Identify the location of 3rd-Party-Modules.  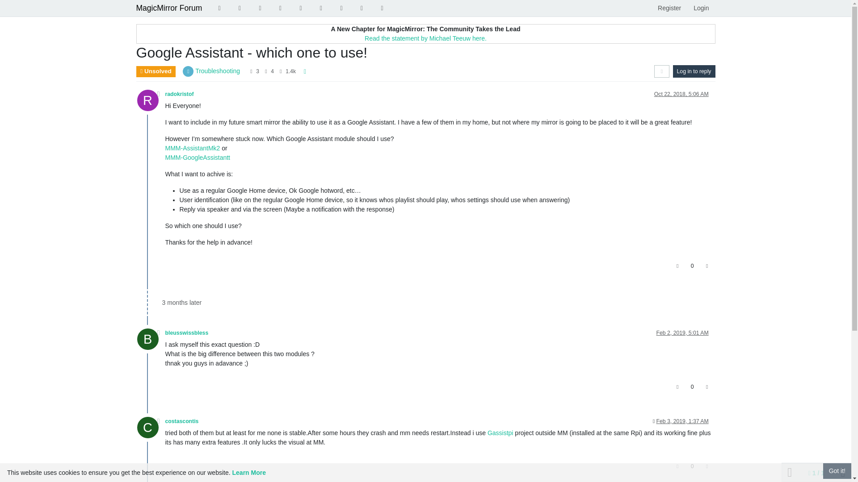
(341, 8).